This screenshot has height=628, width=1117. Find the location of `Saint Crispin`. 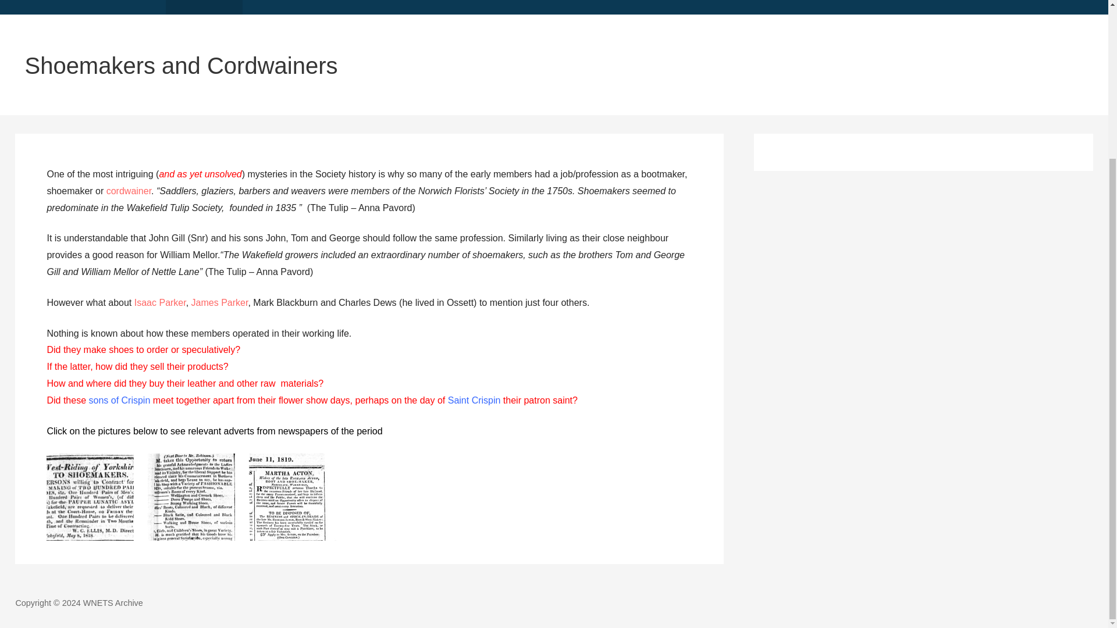

Saint Crispin is located at coordinates (474, 400).